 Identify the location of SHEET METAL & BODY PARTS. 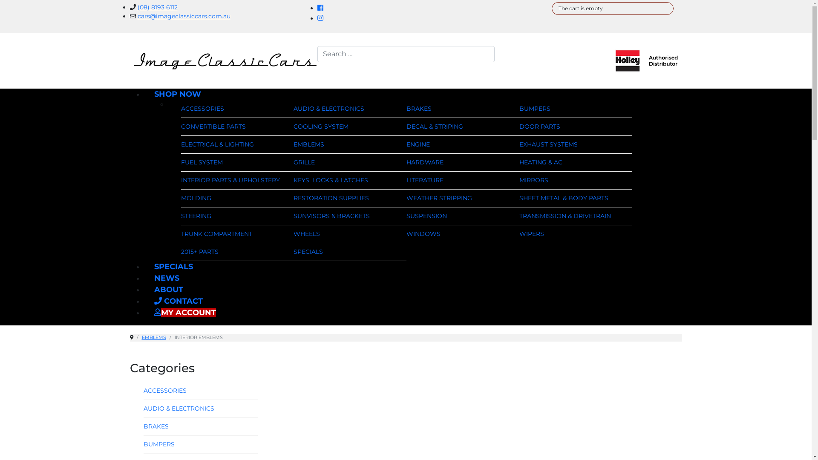
(564, 198).